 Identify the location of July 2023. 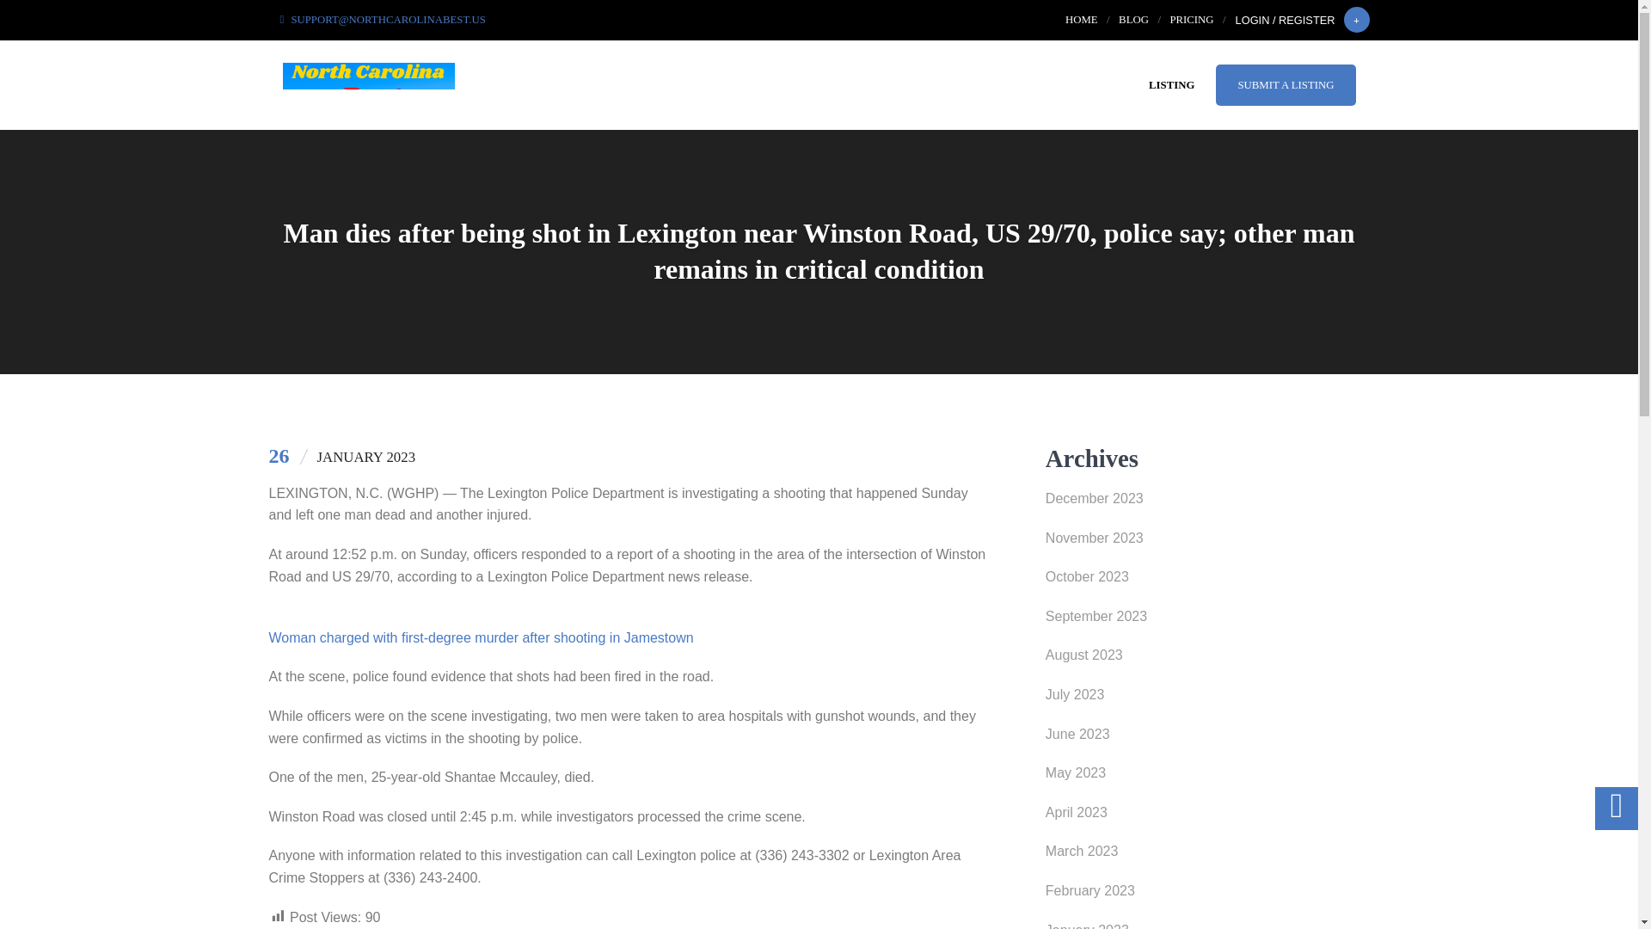
(1207, 698).